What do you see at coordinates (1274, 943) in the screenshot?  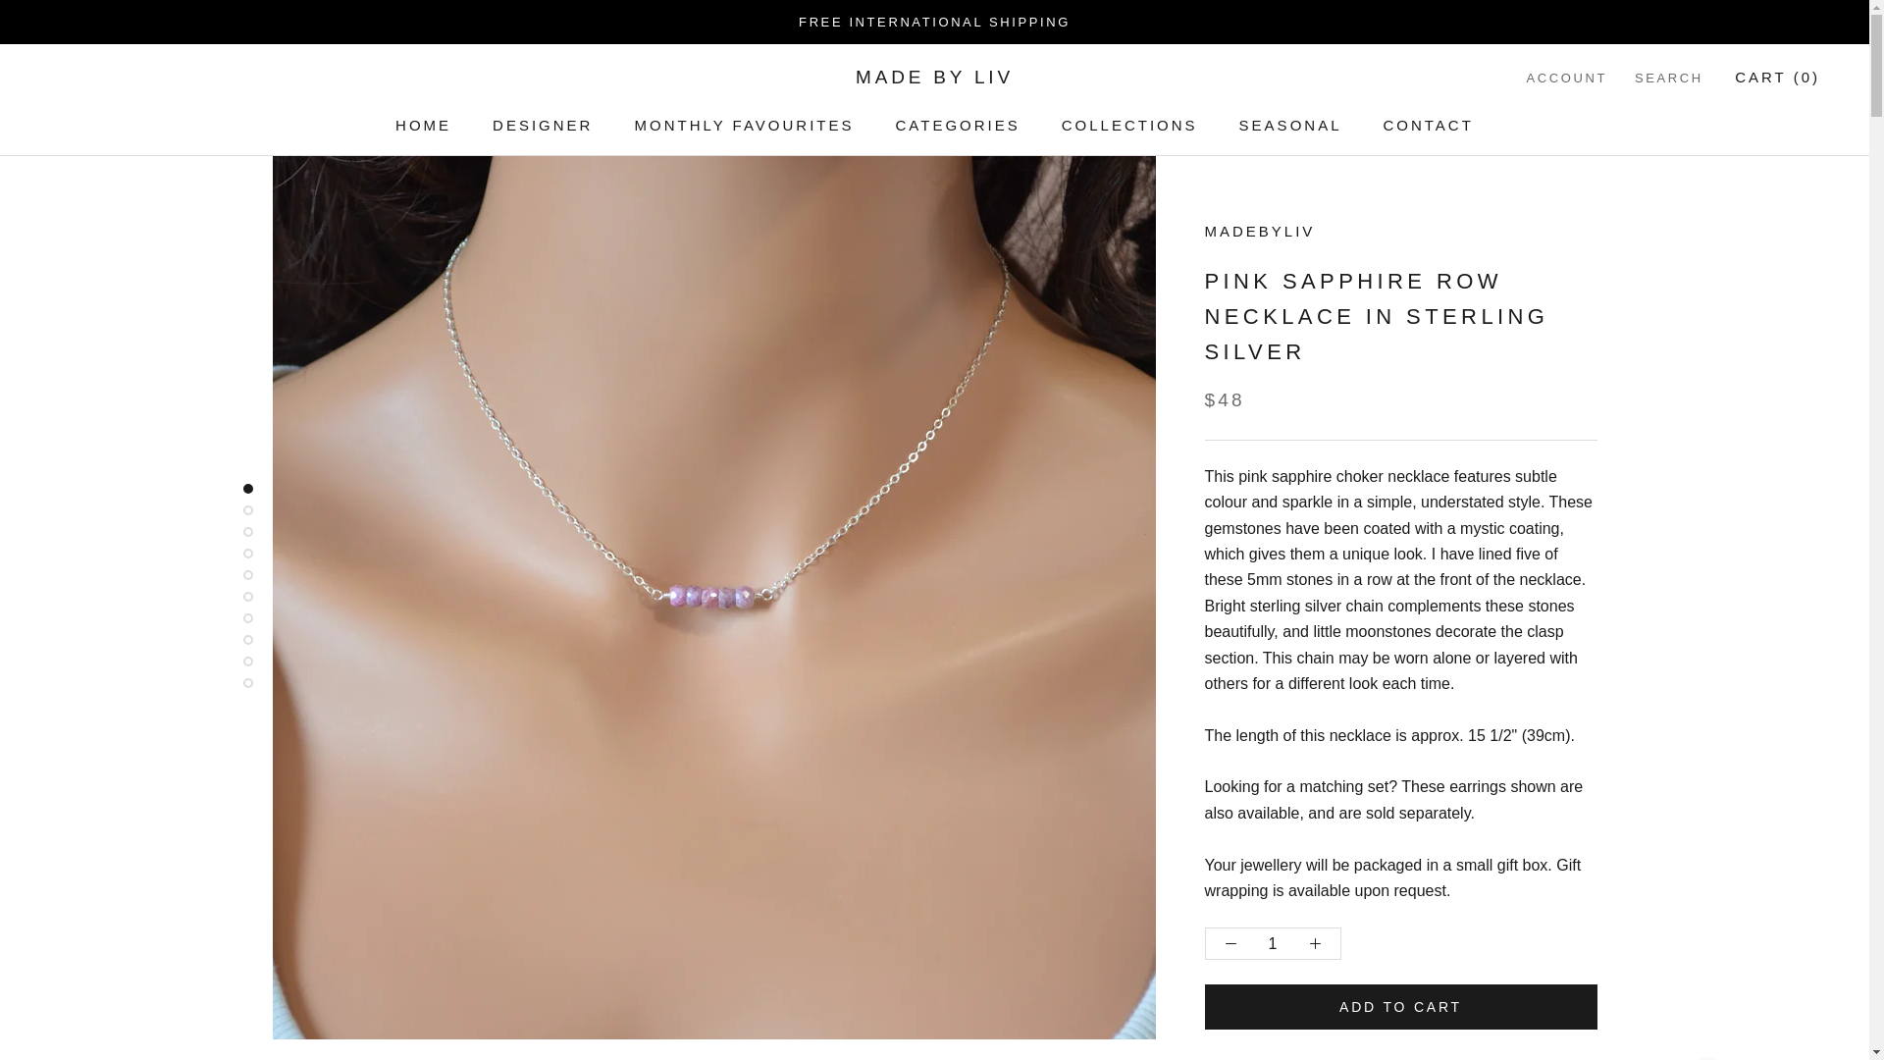 I see `1` at bounding box center [1274, 943].